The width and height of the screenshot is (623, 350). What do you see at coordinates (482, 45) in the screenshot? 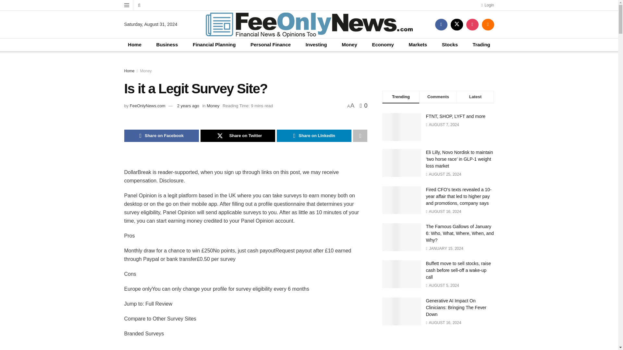
I see `Trading` at bounding box center [482, 45].